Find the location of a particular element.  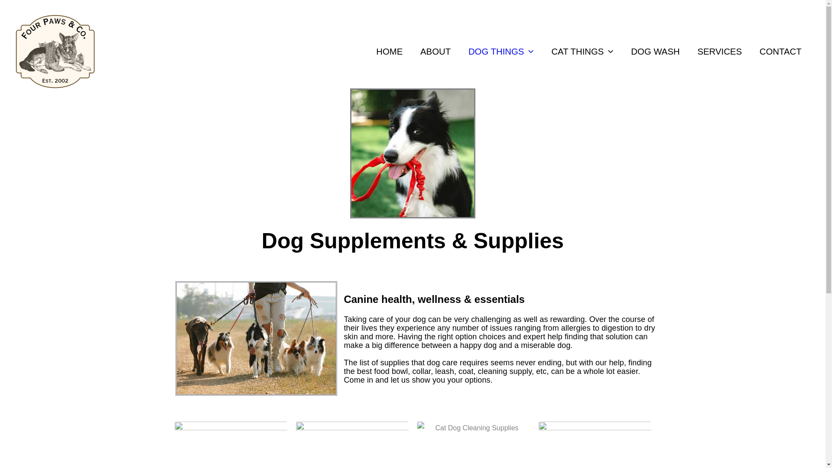

DOG THINGS is located at coordinates (501, 51).